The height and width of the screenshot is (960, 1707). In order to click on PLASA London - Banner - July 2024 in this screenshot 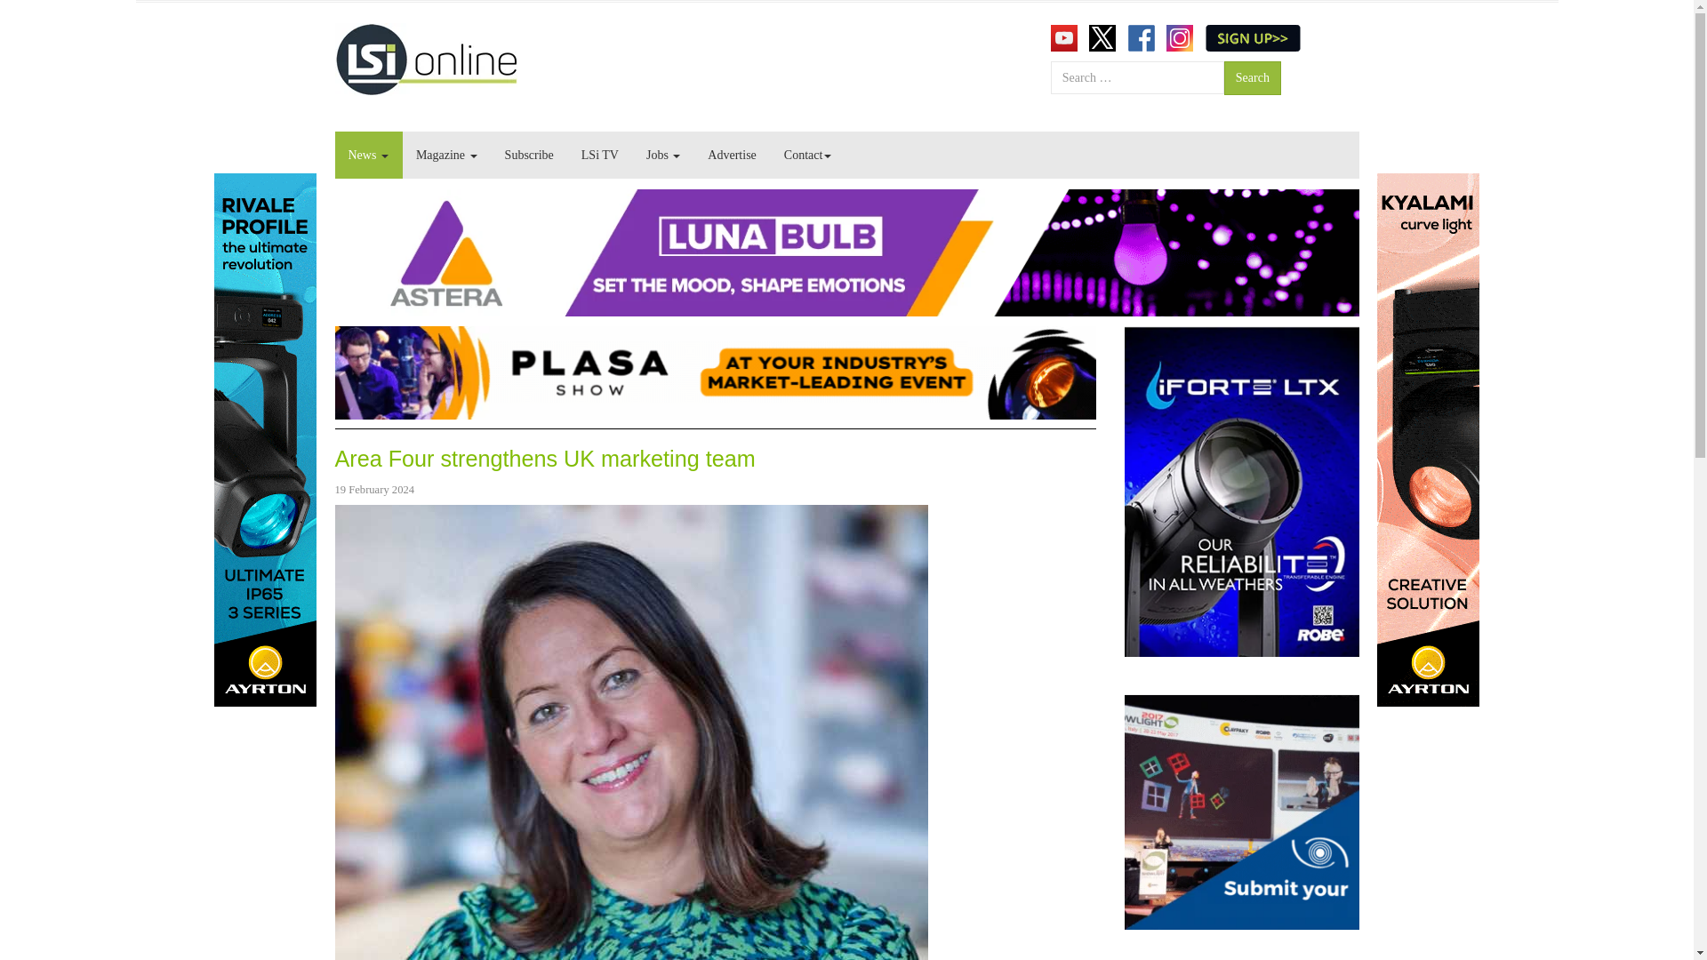, I will do `click(715, 372)`.